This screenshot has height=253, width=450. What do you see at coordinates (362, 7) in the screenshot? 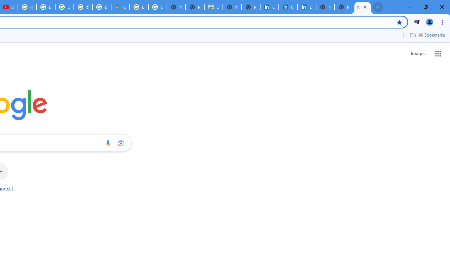
I see `New Tab` at bounding box center [362, 7].